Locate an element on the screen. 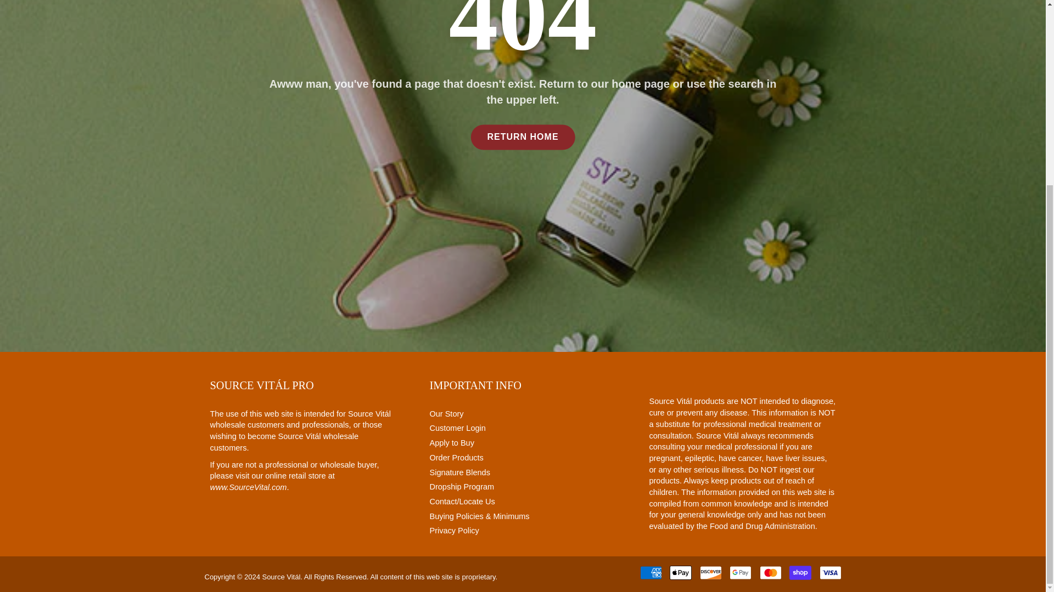 The height and width of the screenshot is (592, 1054). Google Pay is located at coordinates (740, 572).